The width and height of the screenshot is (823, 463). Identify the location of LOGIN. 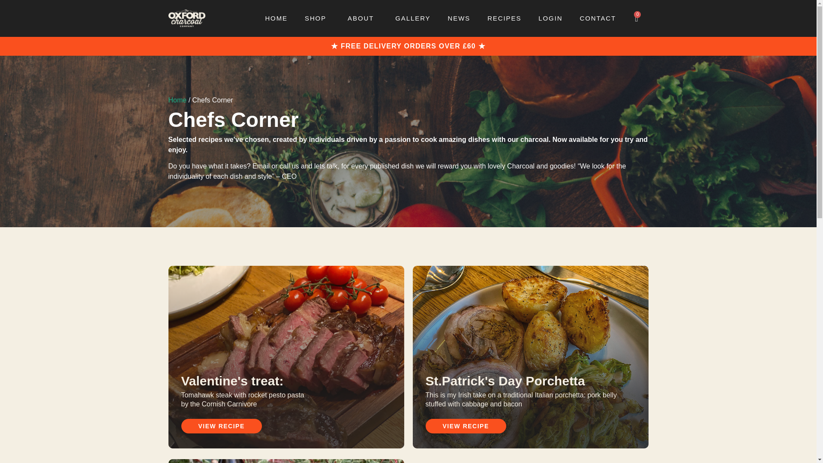
(550, 18).